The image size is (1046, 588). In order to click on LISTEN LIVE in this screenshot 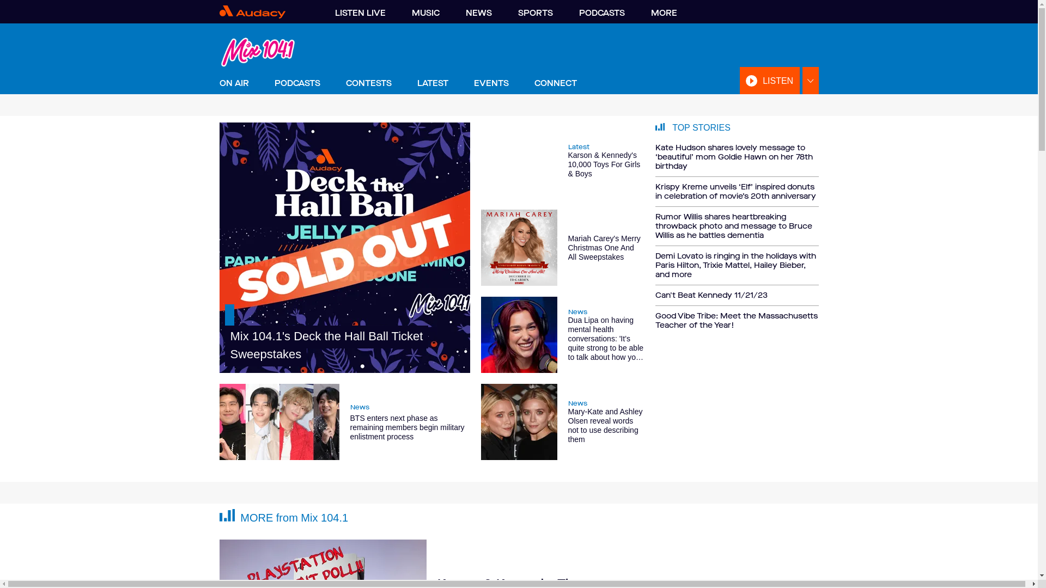, I will do `click(360, 13)`.